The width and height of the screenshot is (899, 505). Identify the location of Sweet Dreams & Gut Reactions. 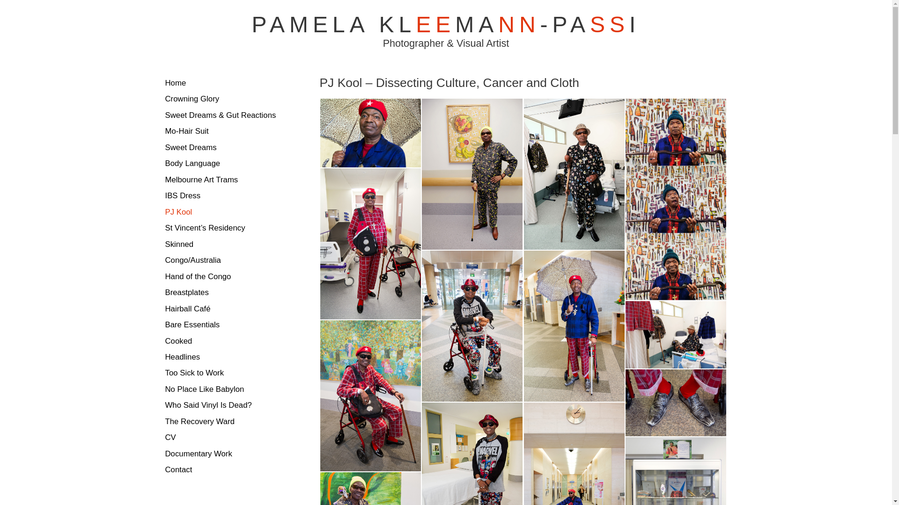
(223, 115).